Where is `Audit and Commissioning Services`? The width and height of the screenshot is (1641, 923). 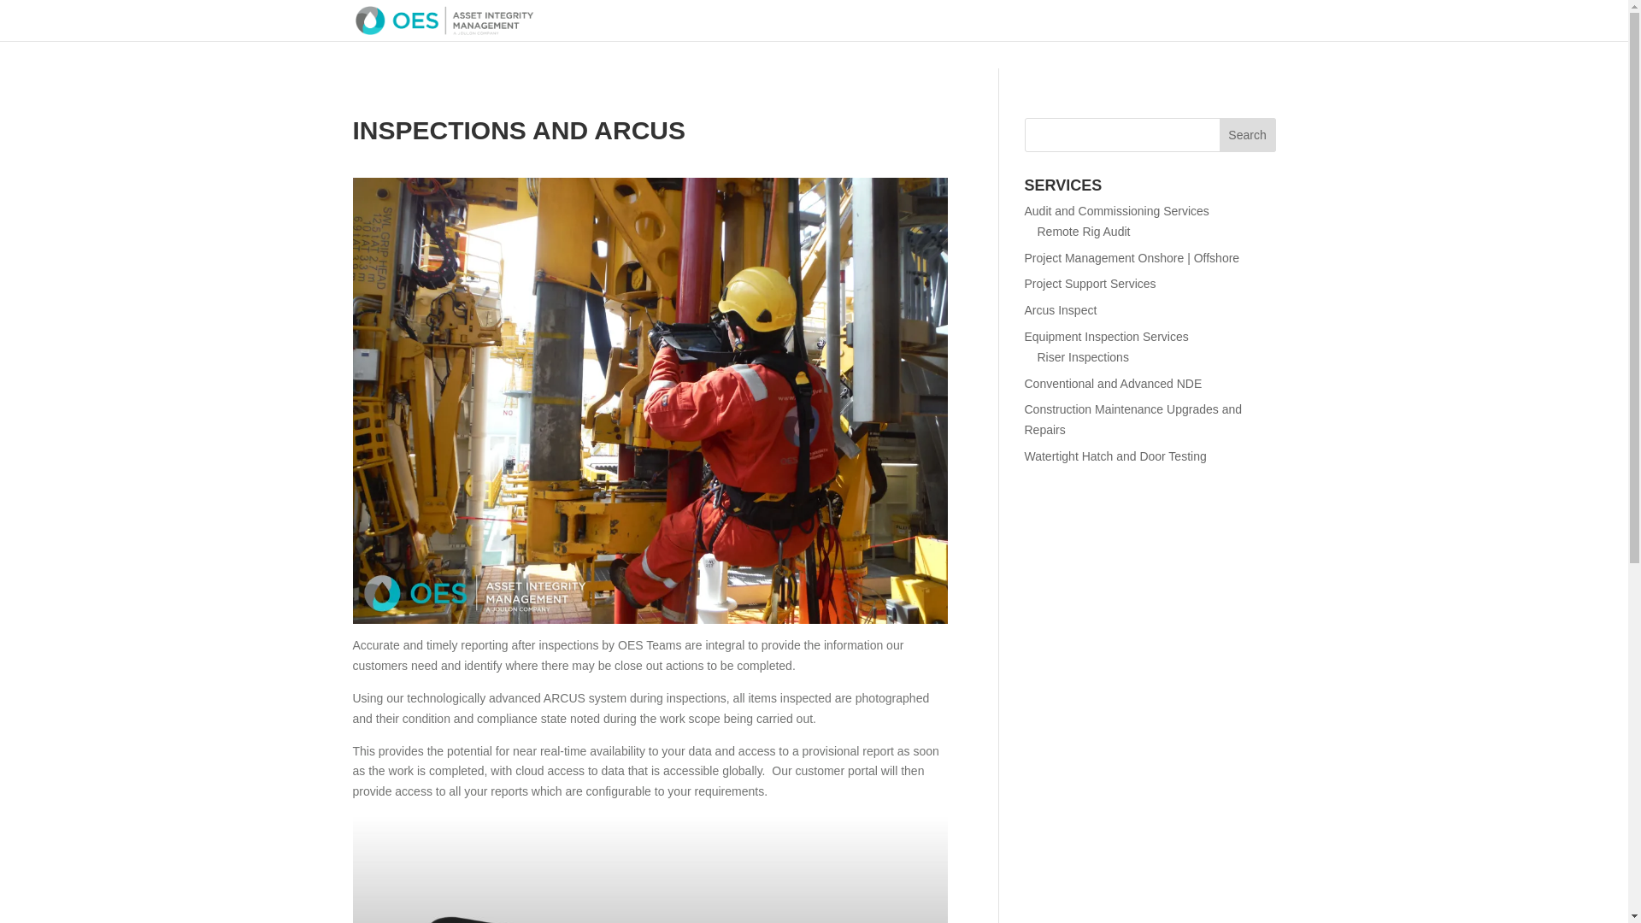
Audit and Commissioning Services is located at coordinates (1116, 210).